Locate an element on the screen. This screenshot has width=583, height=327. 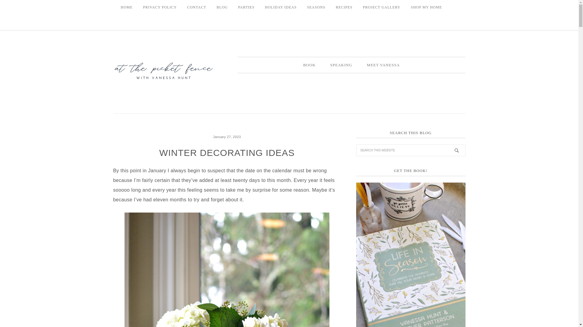
PARTIES is located at coordinates (246, 7).